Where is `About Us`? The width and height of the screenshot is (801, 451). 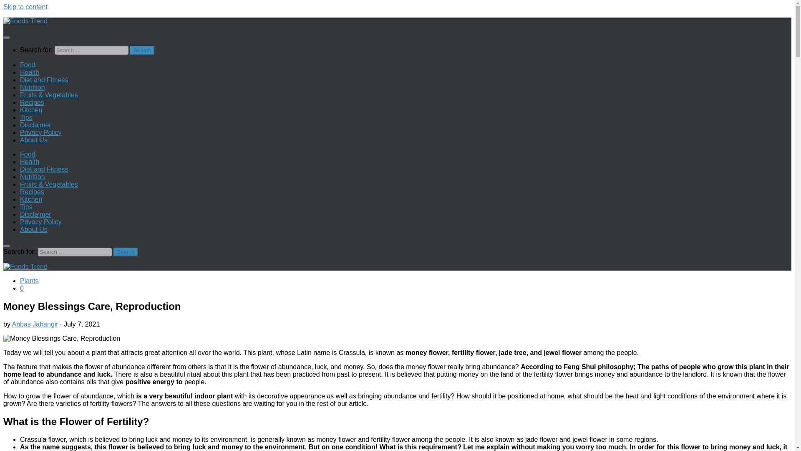 About Us is located at coordinates (33, 140).